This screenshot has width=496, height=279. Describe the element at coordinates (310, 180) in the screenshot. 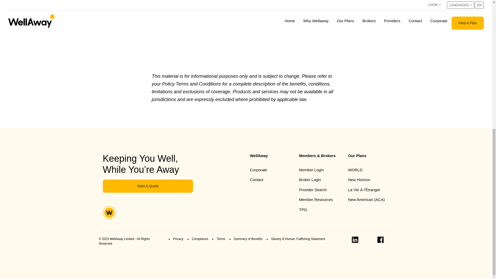

I see `Broker Login` at that location.